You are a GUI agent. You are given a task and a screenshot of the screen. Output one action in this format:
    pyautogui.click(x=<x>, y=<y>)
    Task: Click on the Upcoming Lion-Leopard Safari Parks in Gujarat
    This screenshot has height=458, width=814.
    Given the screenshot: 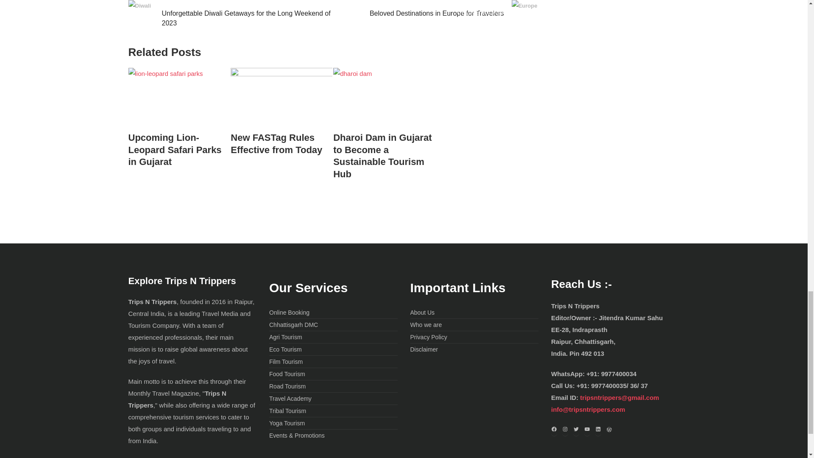 What is the action you would take?
    pyautogui.click(x=178, y=150)
    